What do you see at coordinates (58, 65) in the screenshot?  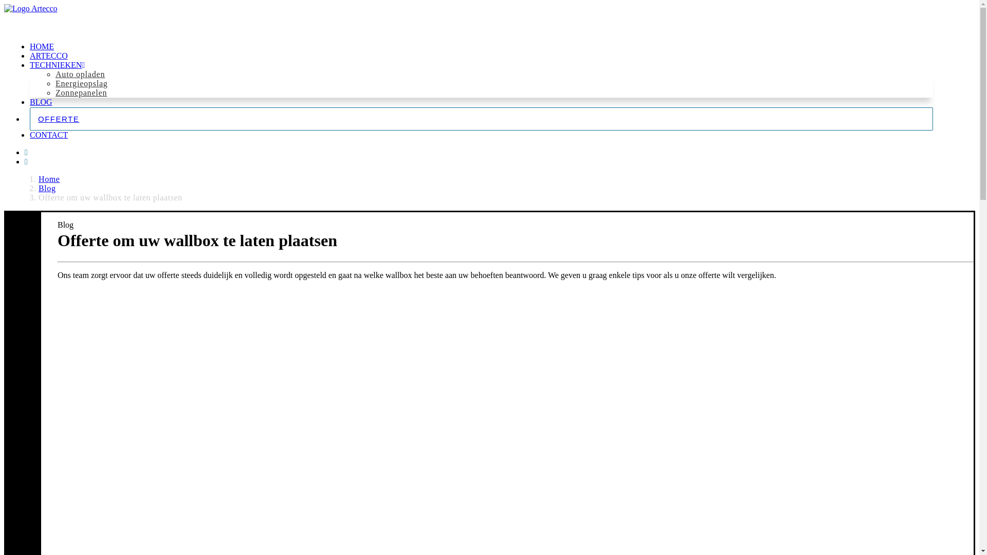 I see `TECHNIEKEN` at bounding box center [58, 65].